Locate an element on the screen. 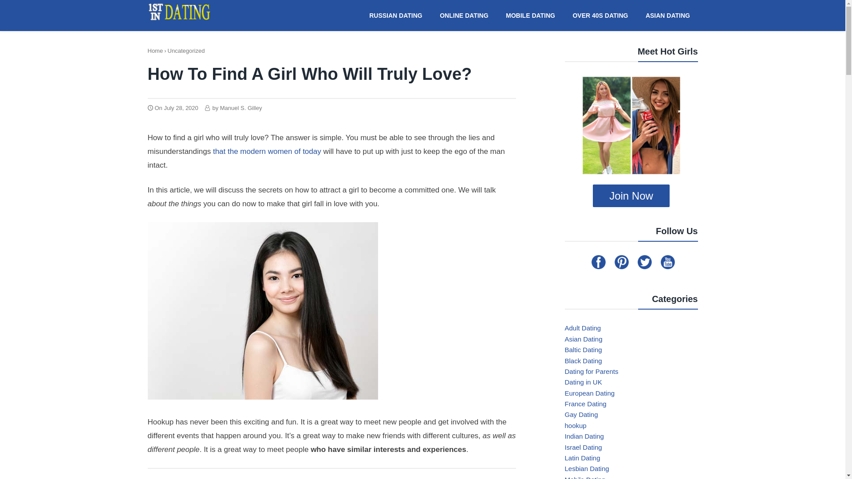  ONLINE DATING is located at coordinates (464, 15).